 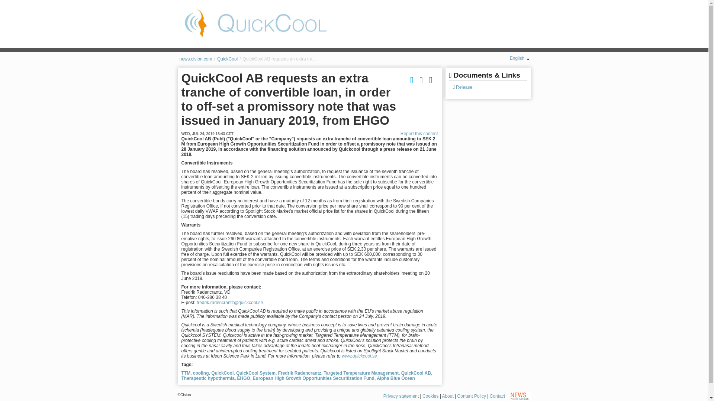 What do you see at coordinates (419, 134) in the screenshot?
I see `Report this content` at bounding box center [419, 134].